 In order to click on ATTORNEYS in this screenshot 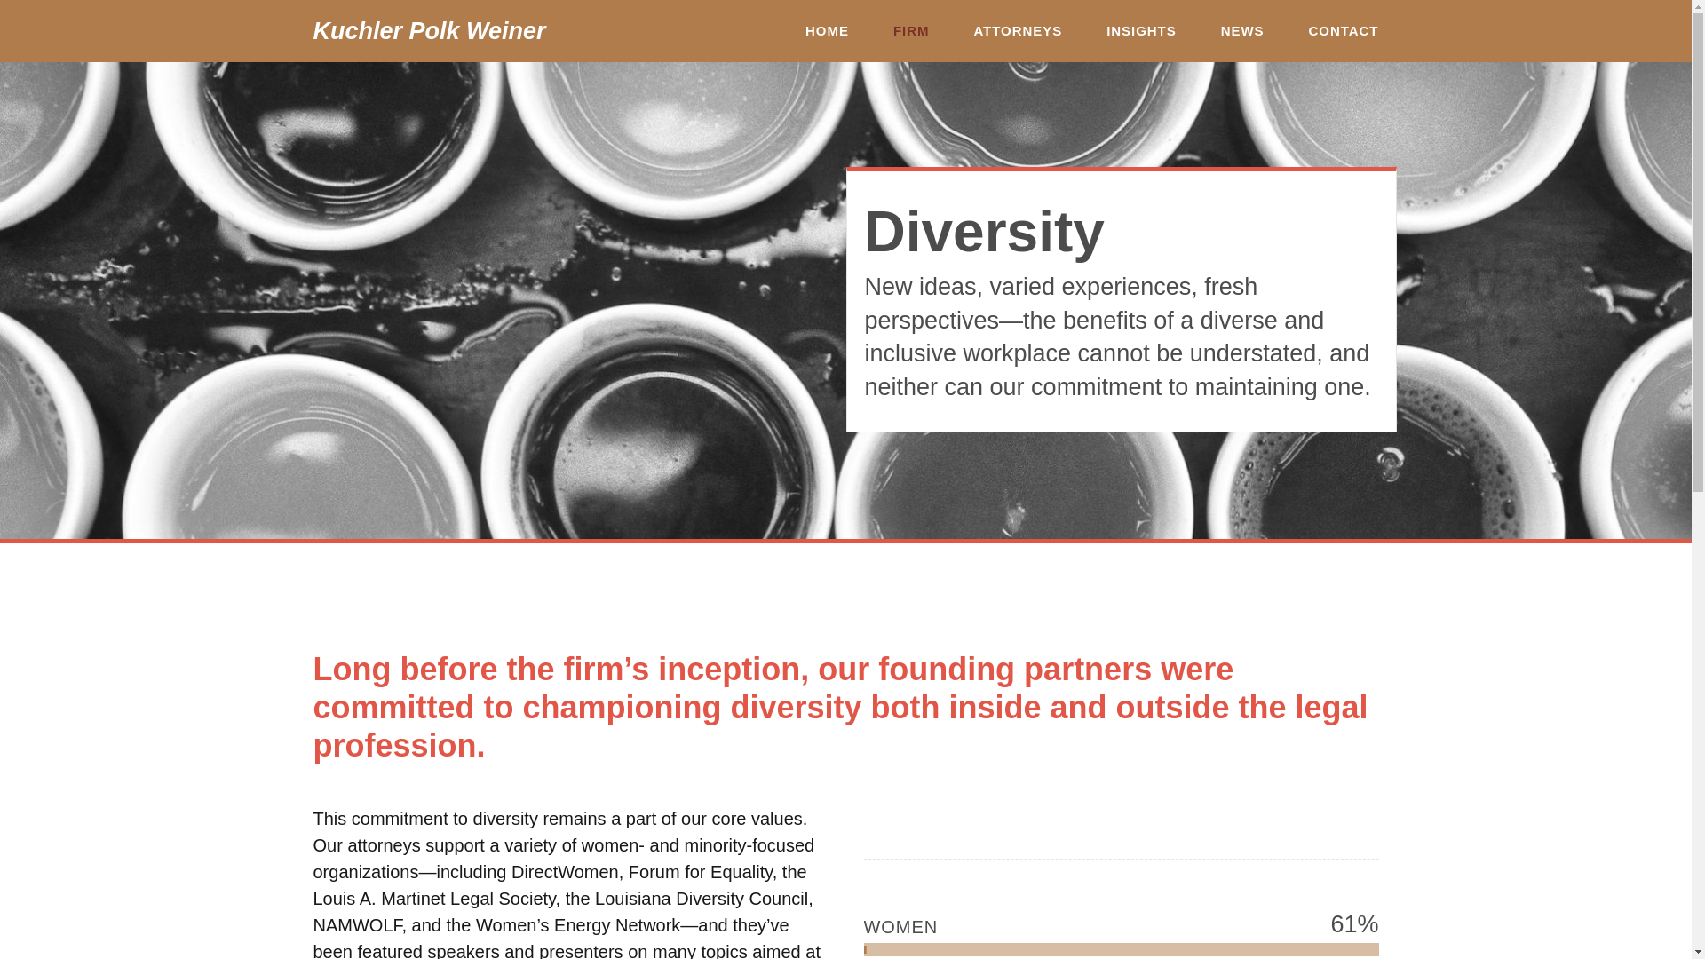, I will do `click(1018, 31)`.